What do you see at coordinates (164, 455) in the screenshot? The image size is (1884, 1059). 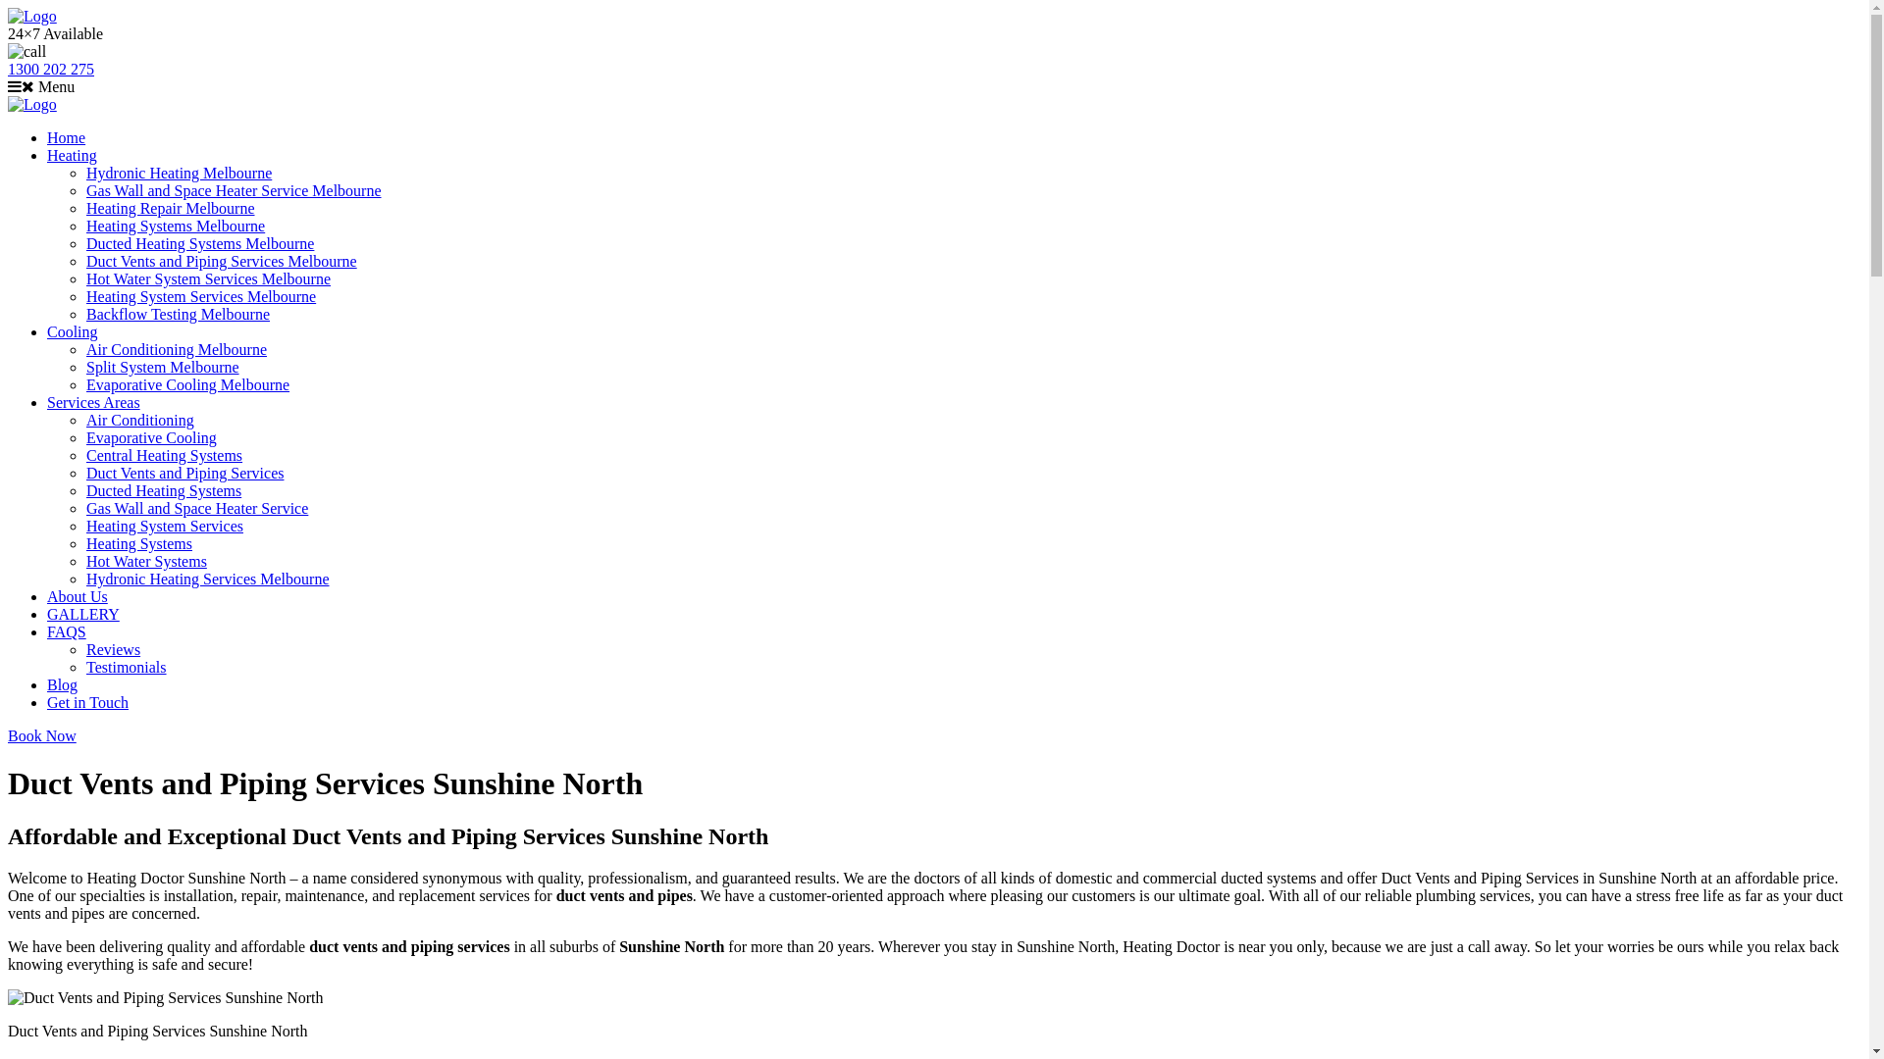 I see `Central Heating Systems` at bounding box center [164, 455].